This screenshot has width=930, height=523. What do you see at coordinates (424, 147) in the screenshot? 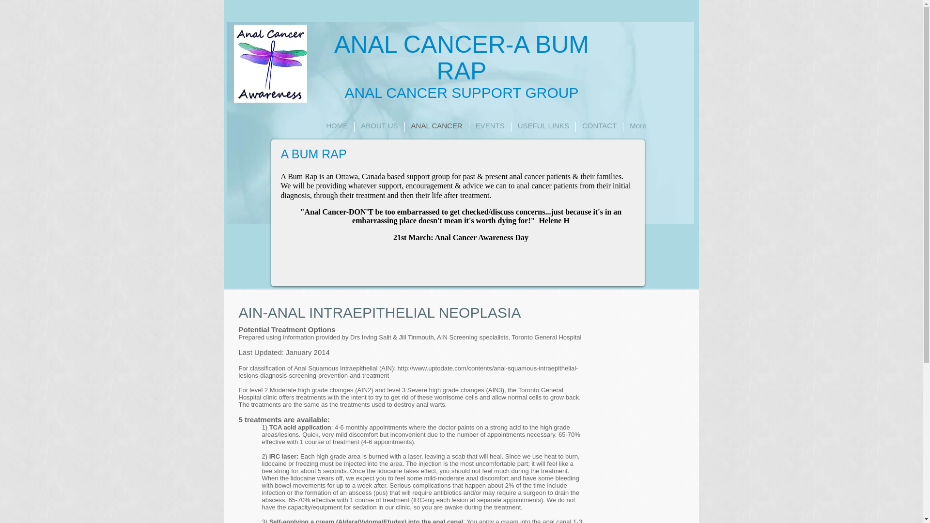
I see `Twitter Follow` at bounding box center [424, 147].